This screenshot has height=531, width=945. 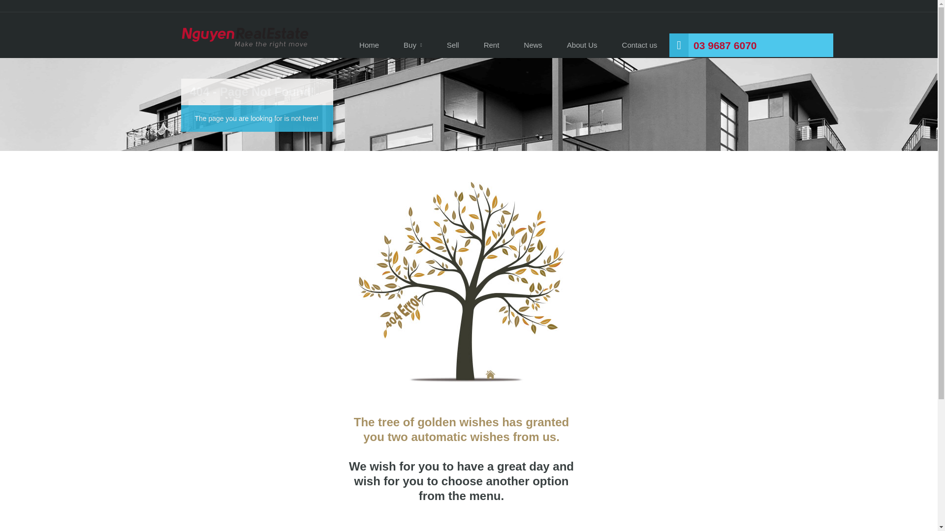 I want to click on Sell, so click(x=453, y=45).